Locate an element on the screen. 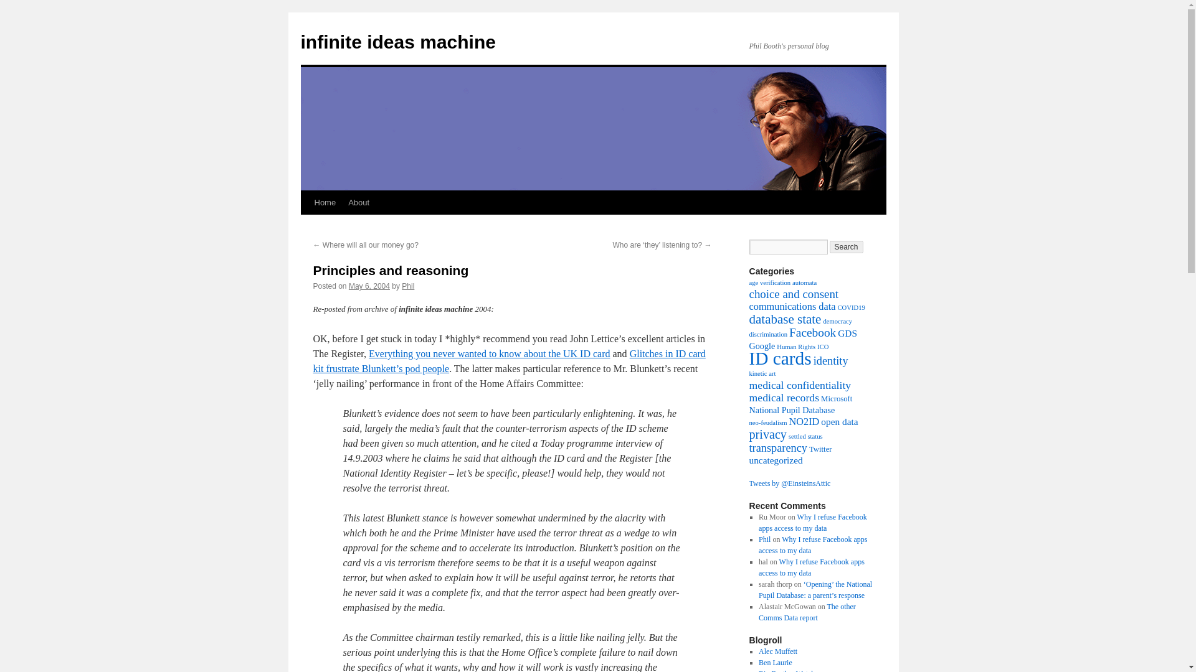 Image resolution: width=1196 pixels, height=672 pixels. discrimination is located at coordinates (767, 335).